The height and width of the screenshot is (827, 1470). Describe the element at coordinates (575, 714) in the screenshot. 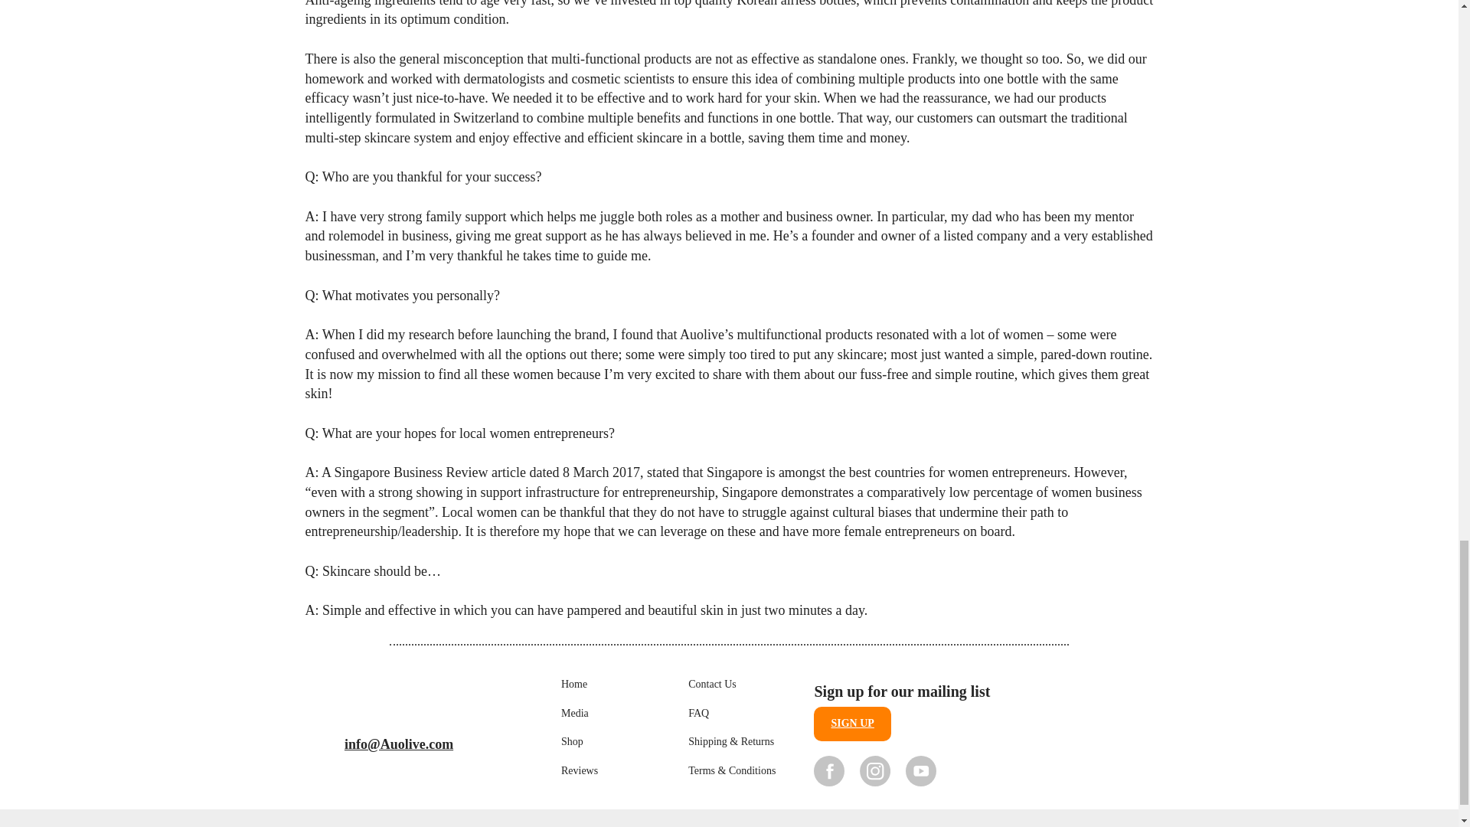

I see `Media` at that location.